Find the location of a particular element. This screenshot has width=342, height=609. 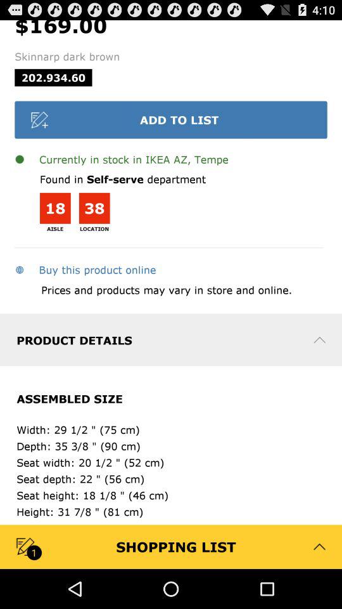

select text add to list is located at coordinates (171, 119).